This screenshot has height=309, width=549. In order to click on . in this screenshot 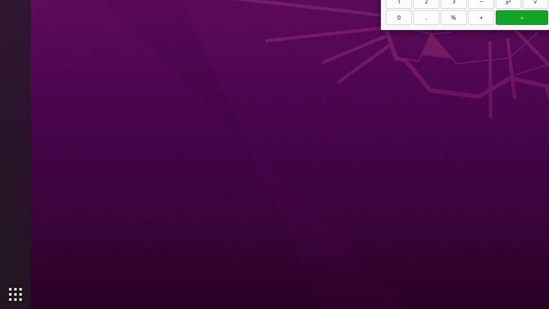, I will do `click(426, 18)`.